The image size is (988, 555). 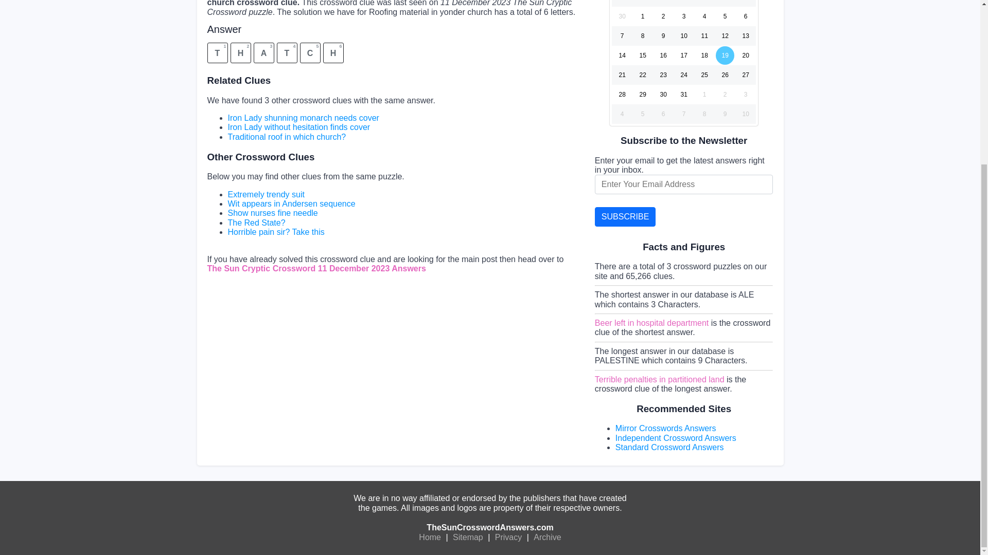 What do you see at coordinates (490, 527) in the screenshot?
I see `TheSunCrosswordAnswers.com` at bounding box center [490, 527].